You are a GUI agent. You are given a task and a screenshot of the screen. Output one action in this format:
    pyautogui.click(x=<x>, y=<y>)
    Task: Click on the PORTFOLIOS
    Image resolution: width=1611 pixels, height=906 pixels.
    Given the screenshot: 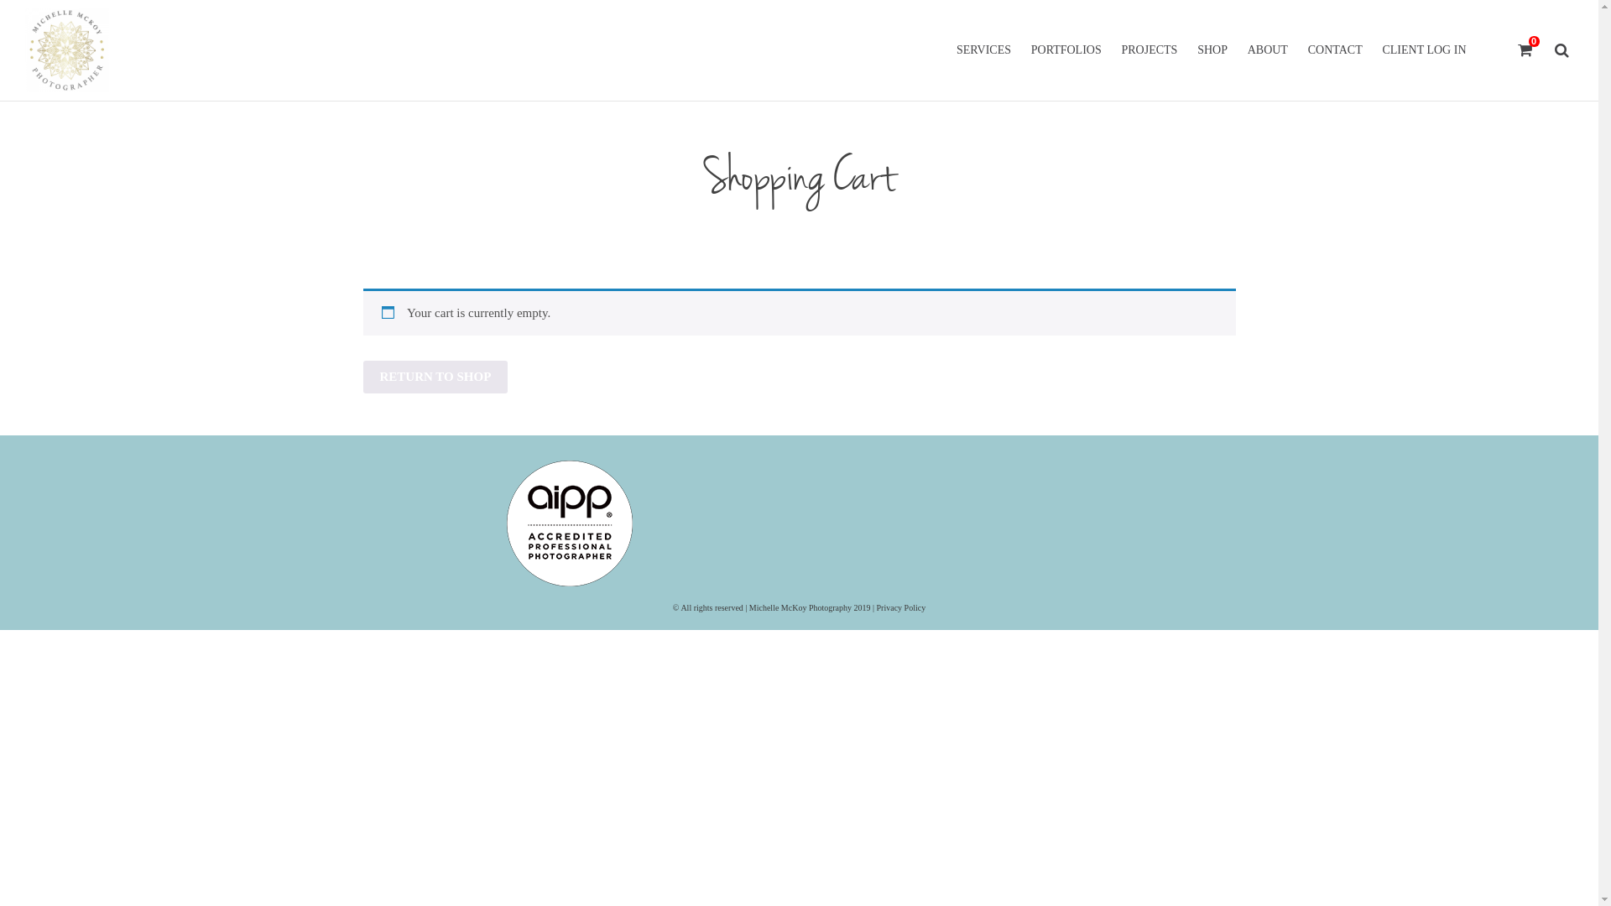 What is the action you would take?
    pyautogui.click(x=1066, y=50)
    